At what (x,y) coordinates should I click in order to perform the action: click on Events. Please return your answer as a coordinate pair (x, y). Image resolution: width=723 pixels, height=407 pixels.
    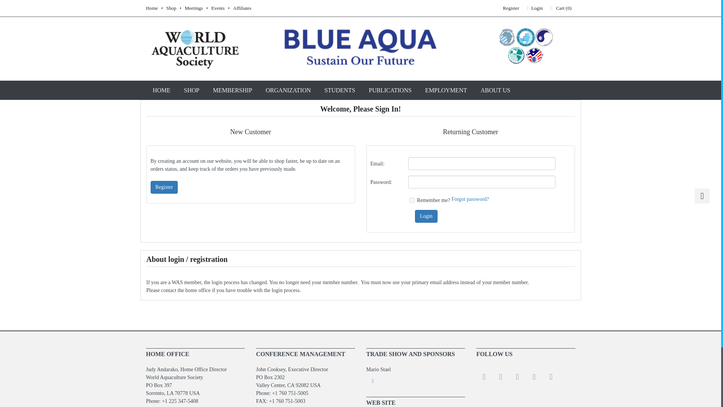
    Looking at the image, I should click on (218, 8).